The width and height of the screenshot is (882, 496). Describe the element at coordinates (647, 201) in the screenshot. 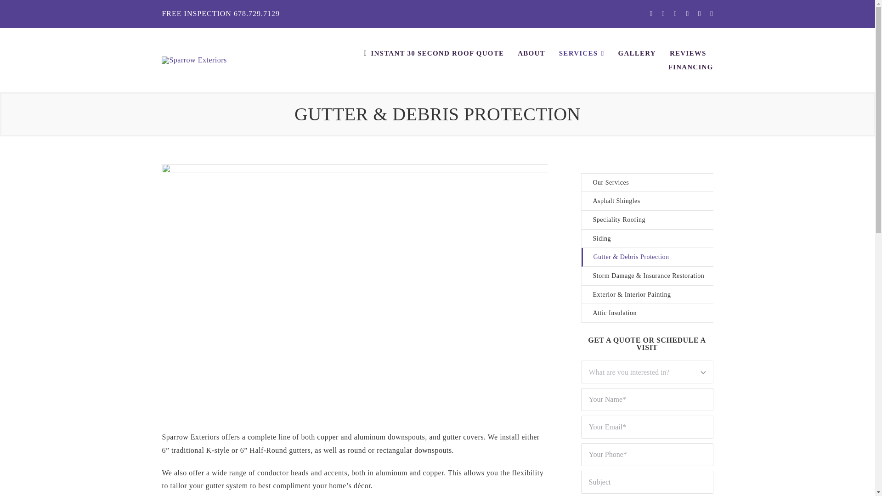

I see `Asphalt Shingles` at that location.